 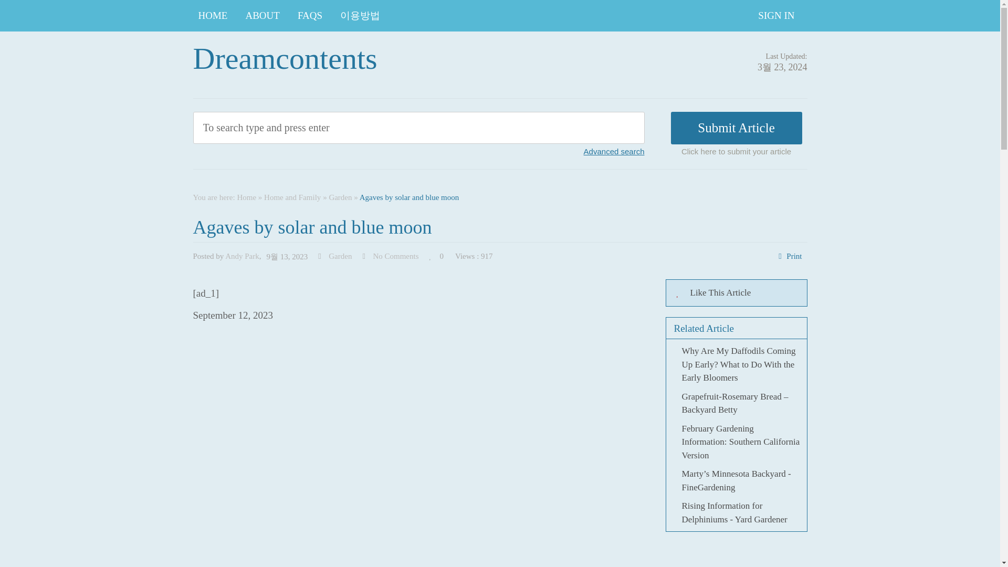 I want to click on No Comments, so click(x=395, y=256).